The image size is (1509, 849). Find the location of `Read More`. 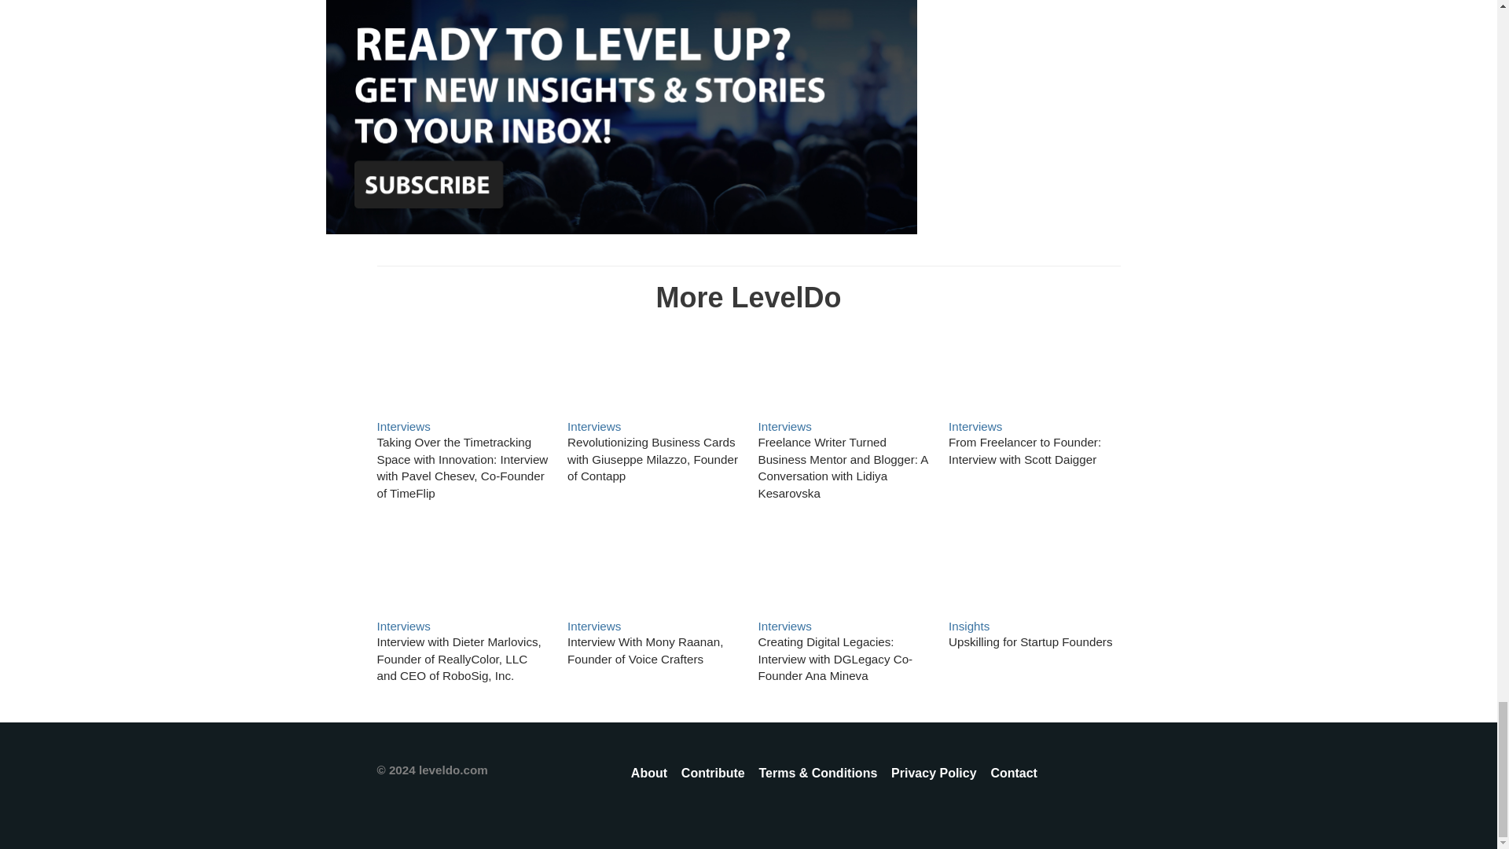

Read More is located at coordinates (843, 369).